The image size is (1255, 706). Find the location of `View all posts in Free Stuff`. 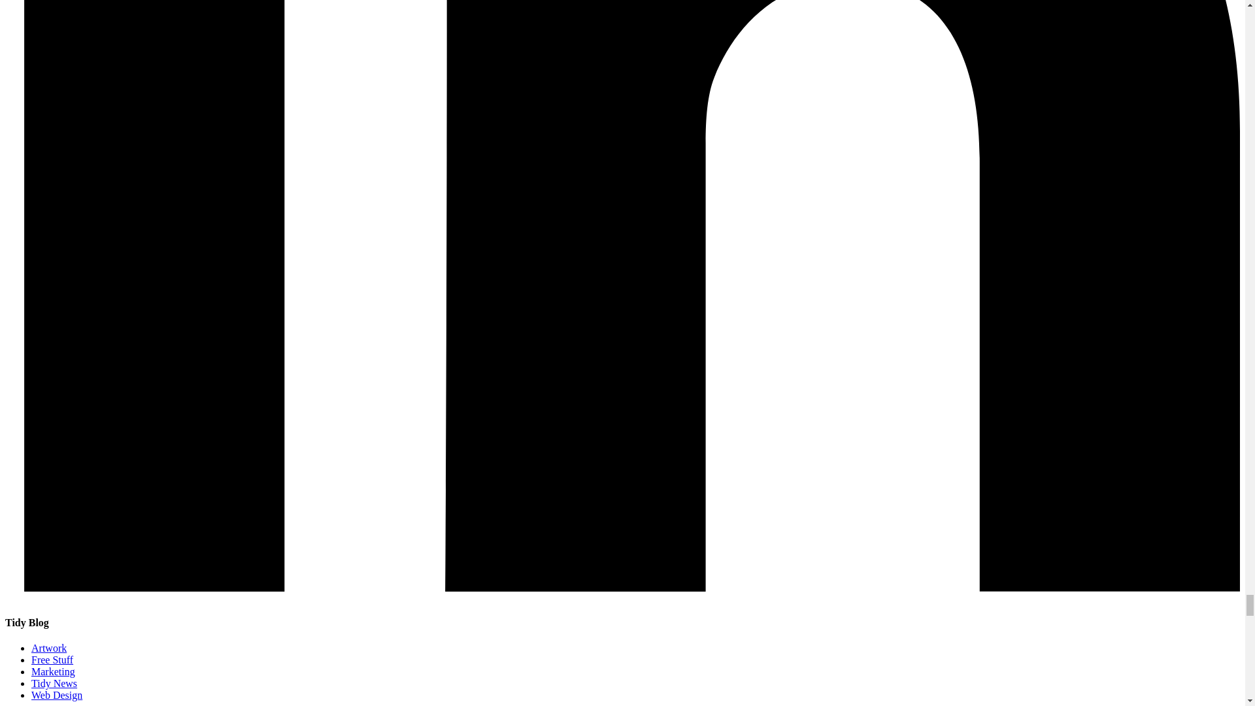

View all posts in Free Stuff is located at coordinates (52, 660).